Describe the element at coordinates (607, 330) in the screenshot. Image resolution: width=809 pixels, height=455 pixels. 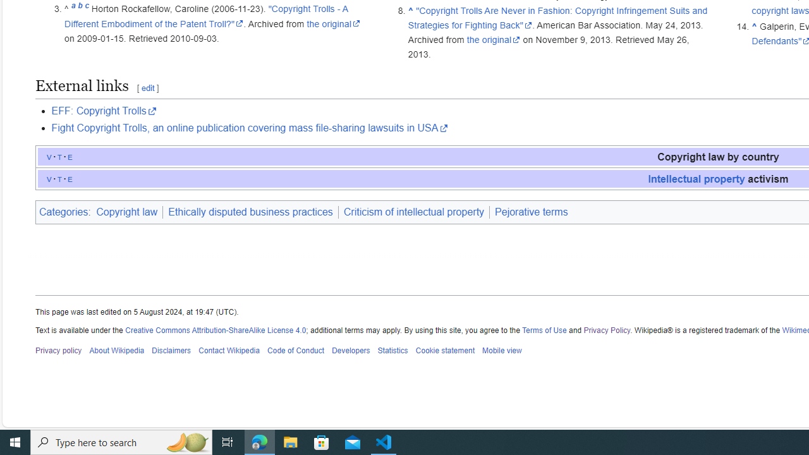
I see `Privacy Policy` at that location.